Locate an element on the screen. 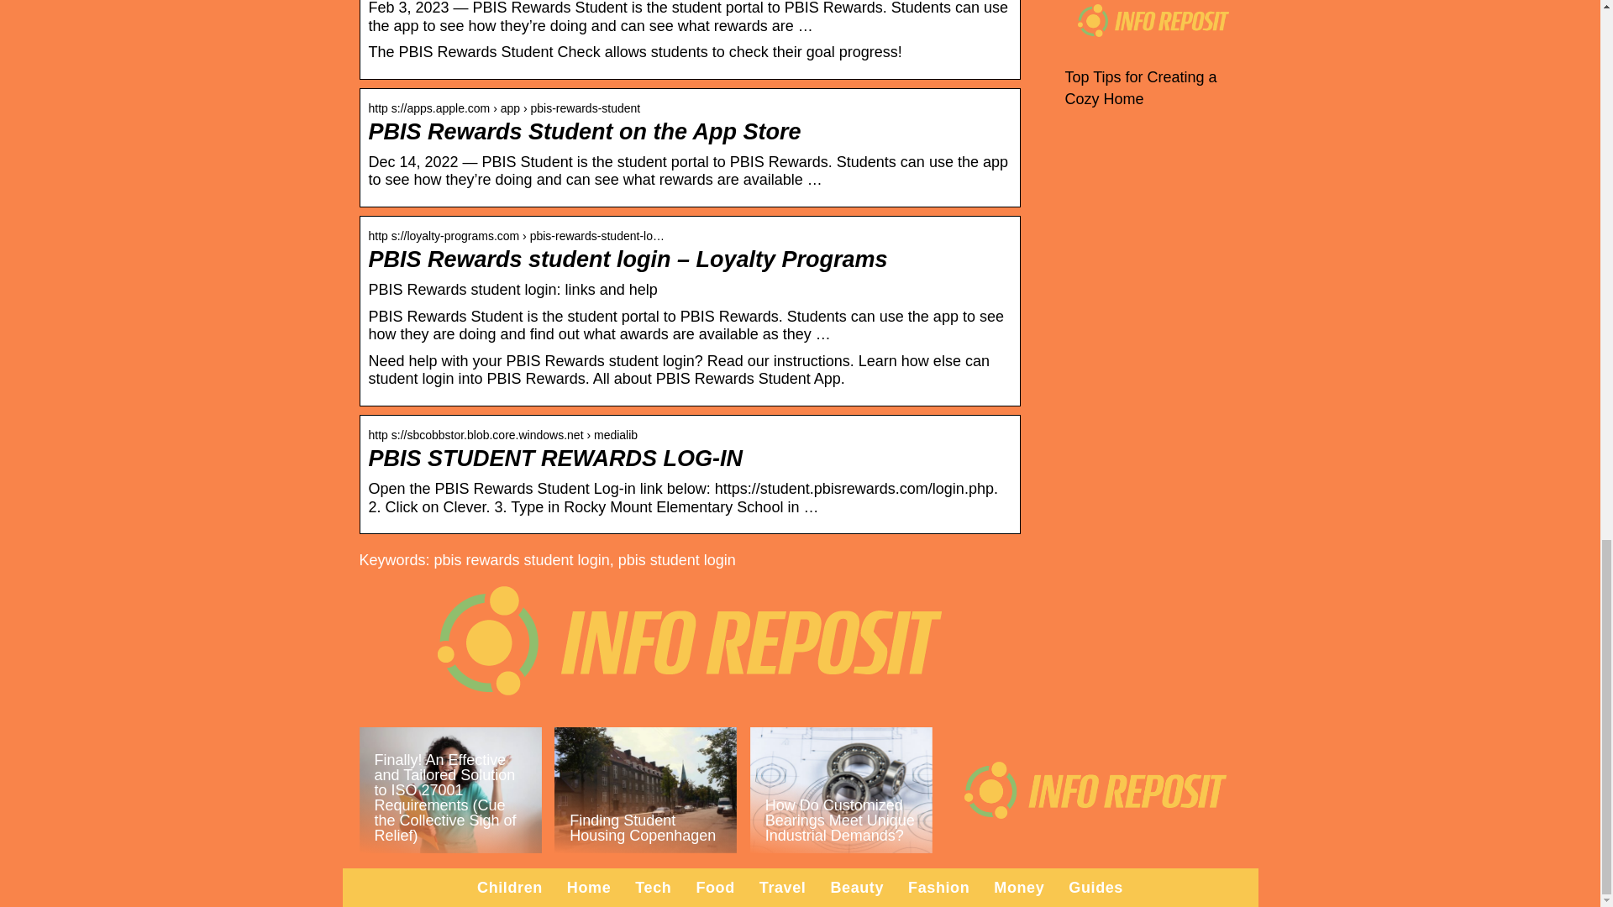  Children is located at coordinates (509, 887).